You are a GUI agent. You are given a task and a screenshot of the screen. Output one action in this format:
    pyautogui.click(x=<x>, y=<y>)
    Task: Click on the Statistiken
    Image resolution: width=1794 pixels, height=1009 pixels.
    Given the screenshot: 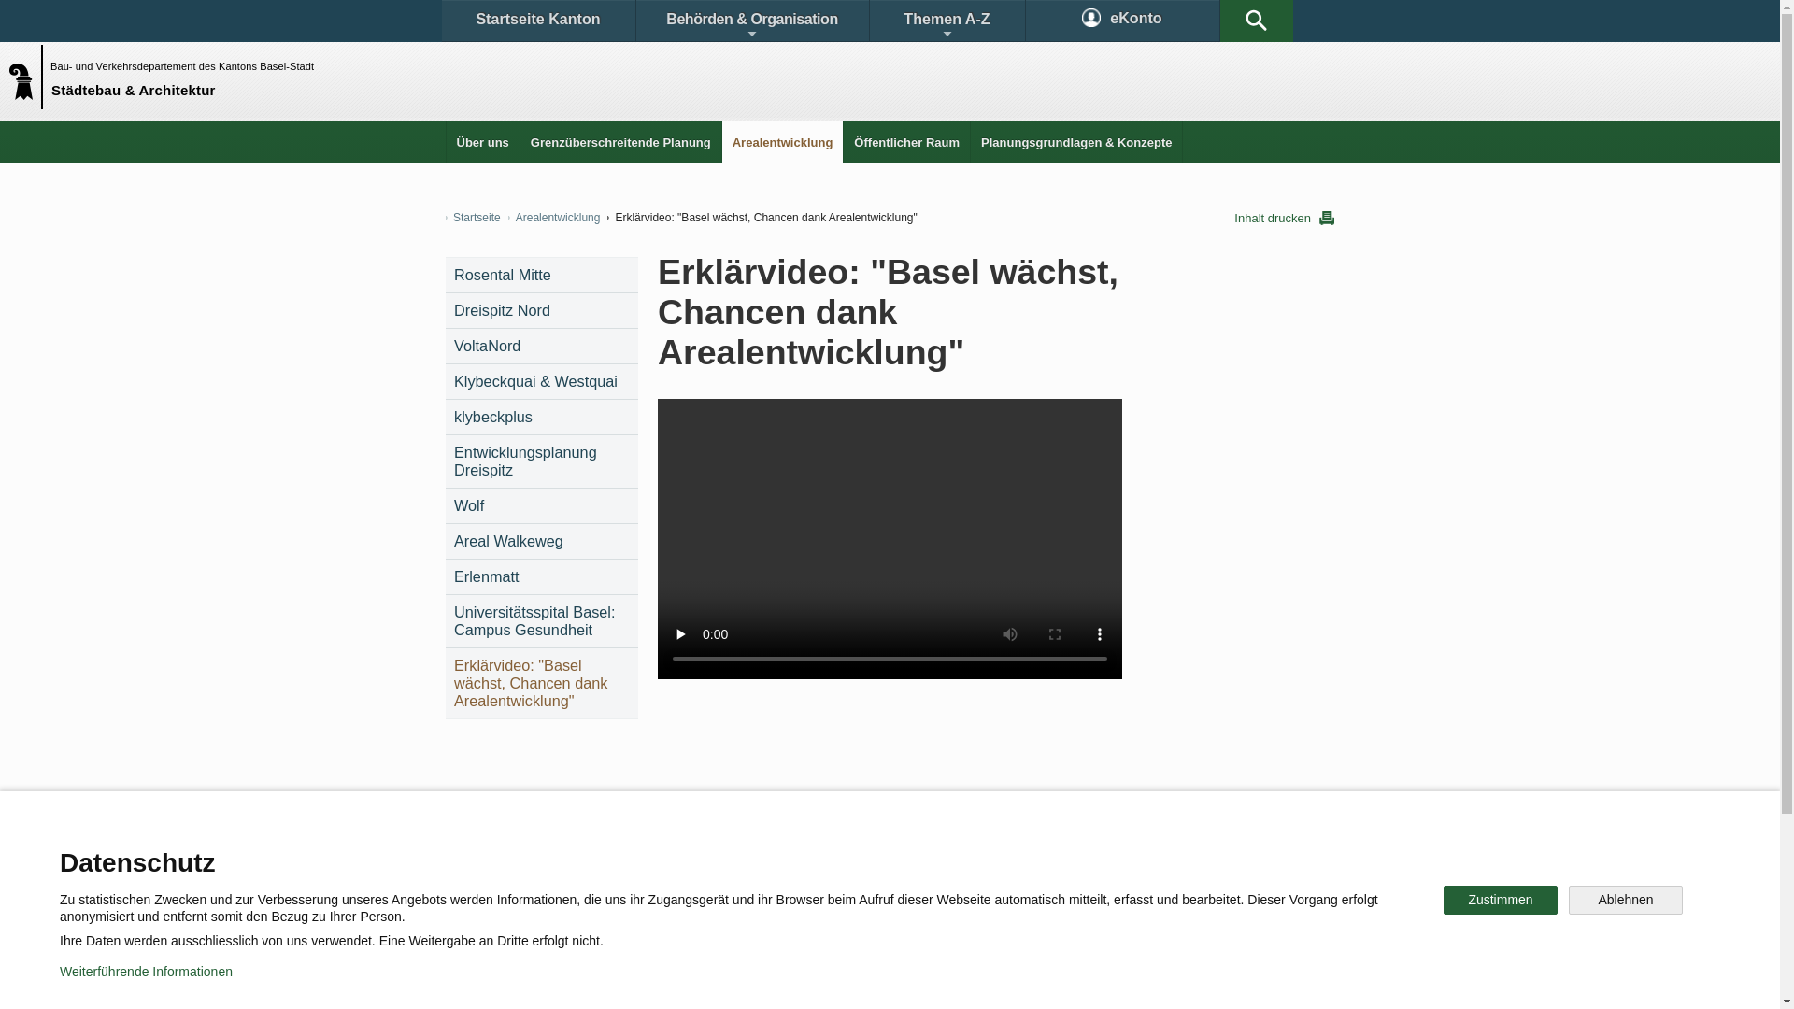 What is the action you would take?
    pyautogui.click(x=979, y=854)
    